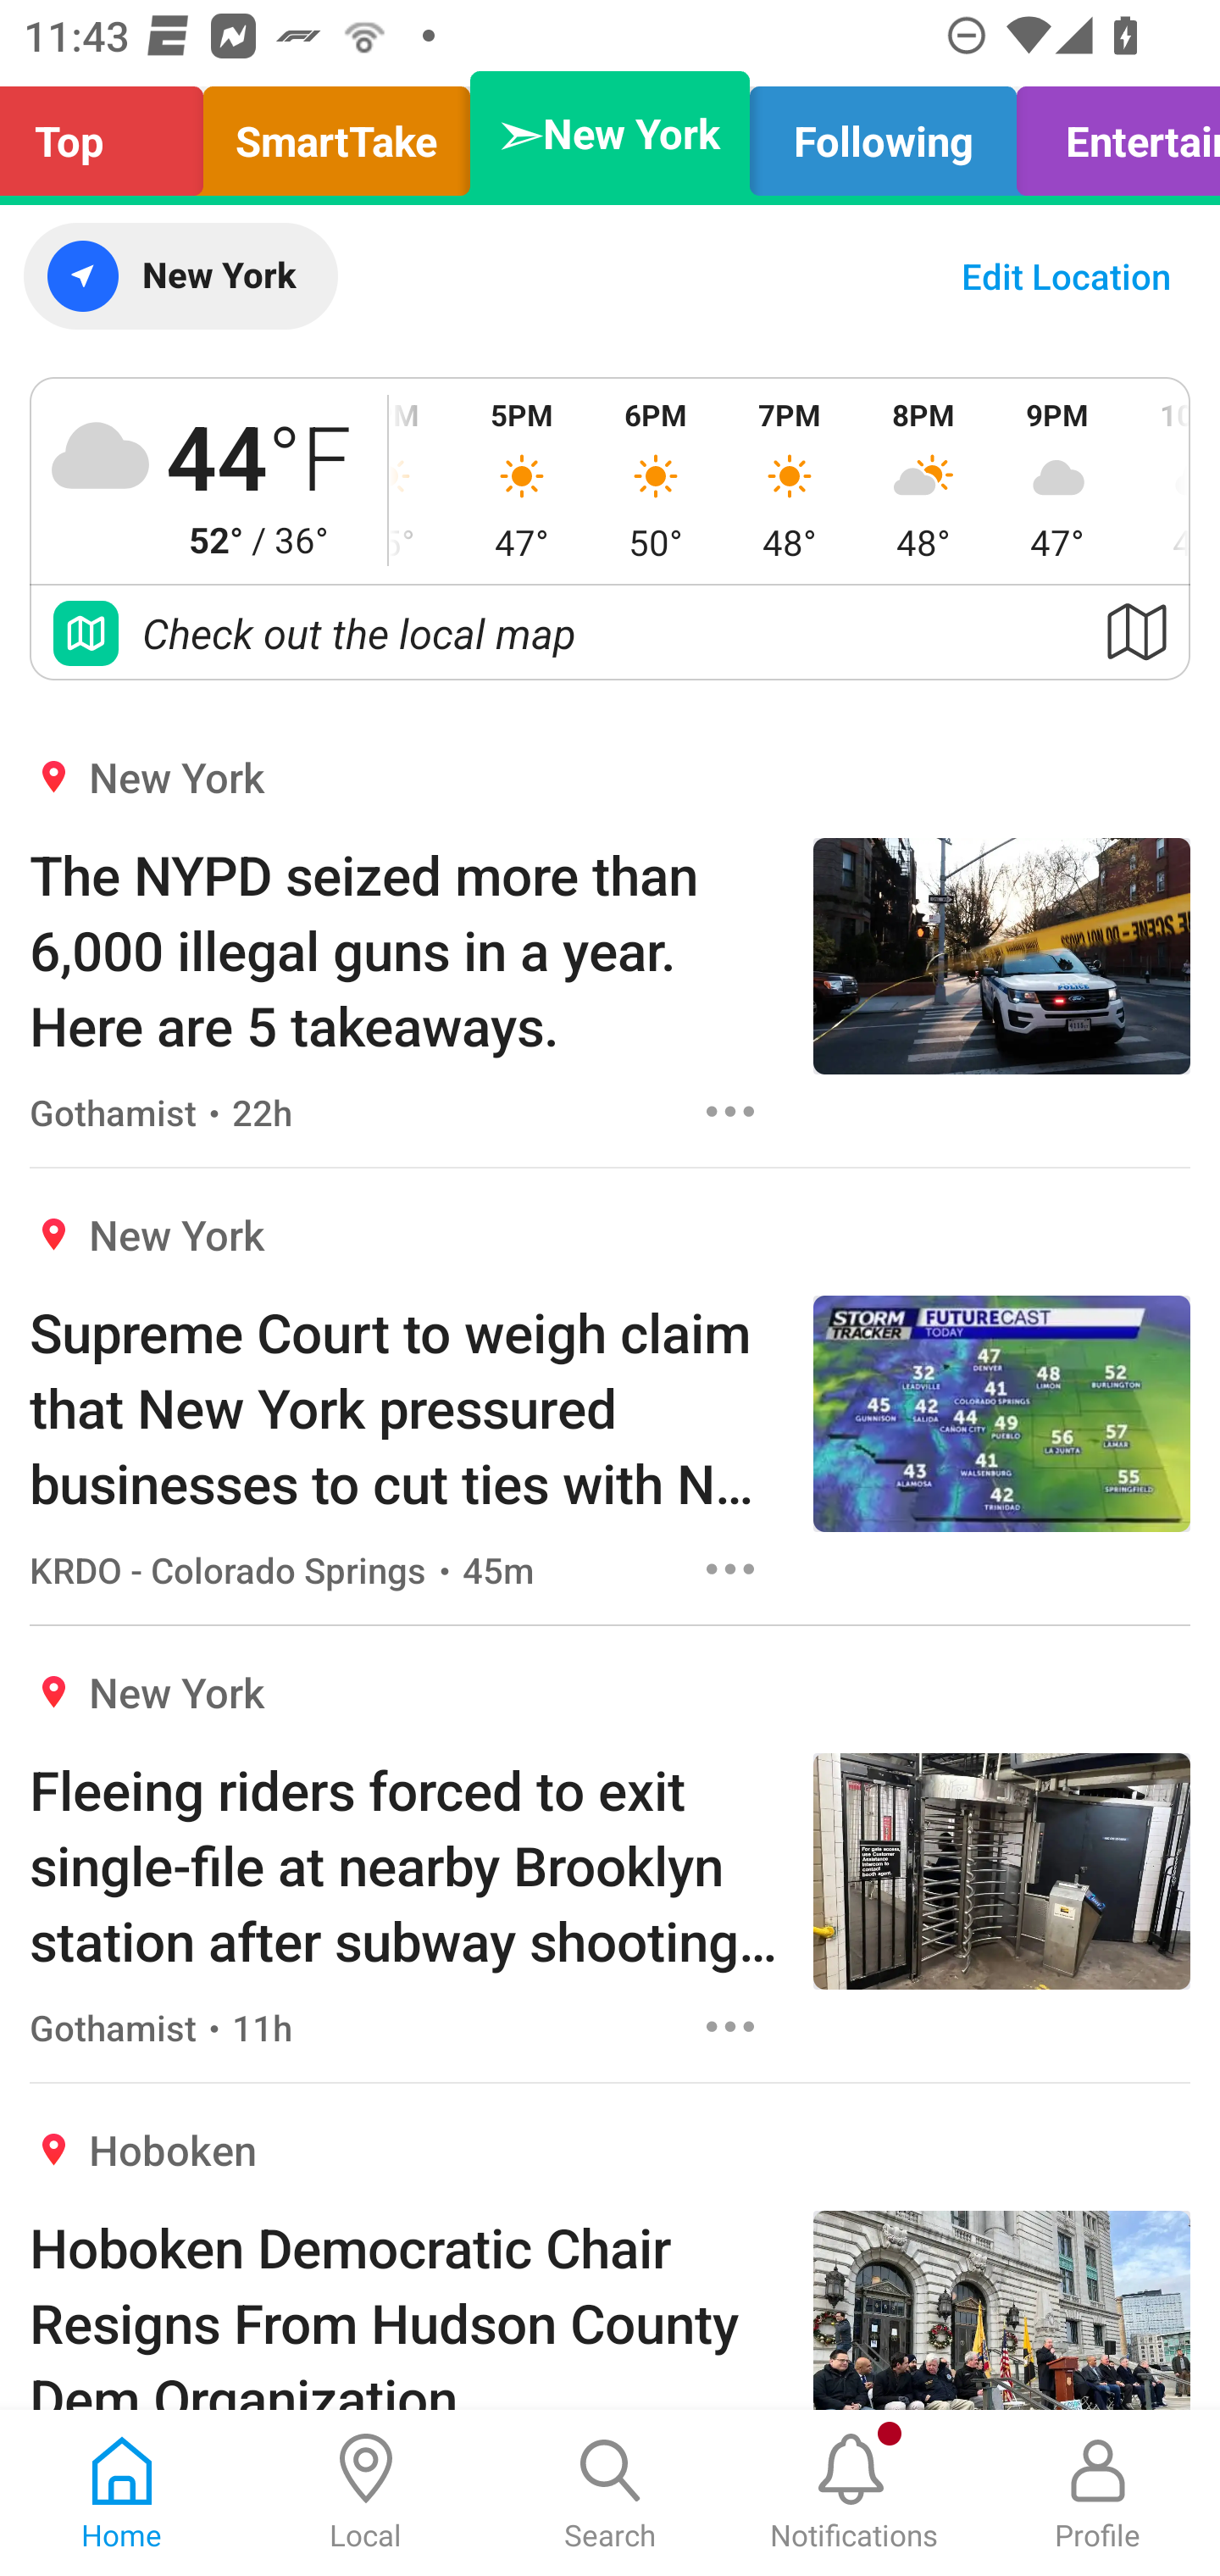 The width and height of the screenshot is (1220, 2576). Describe the element at coordinates (180, 276) in the screenshot. I see `New York` at that location.